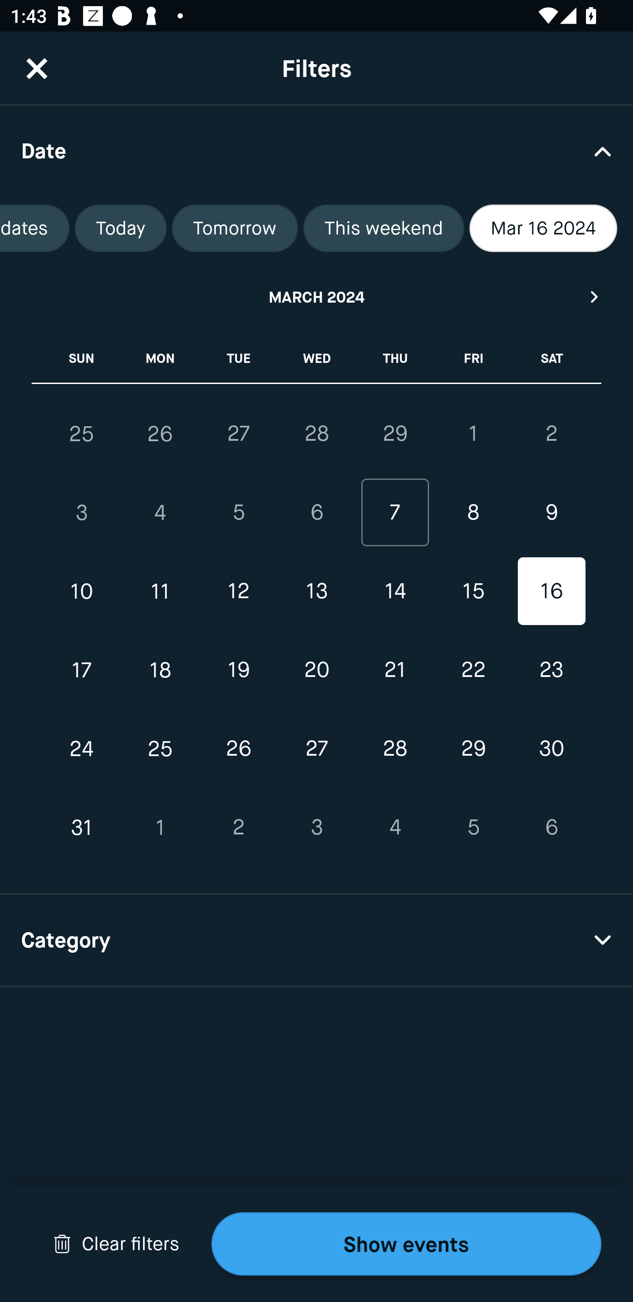  Describe the element at coordinates (551, 749) in the screenshot. I see `30` at that location.